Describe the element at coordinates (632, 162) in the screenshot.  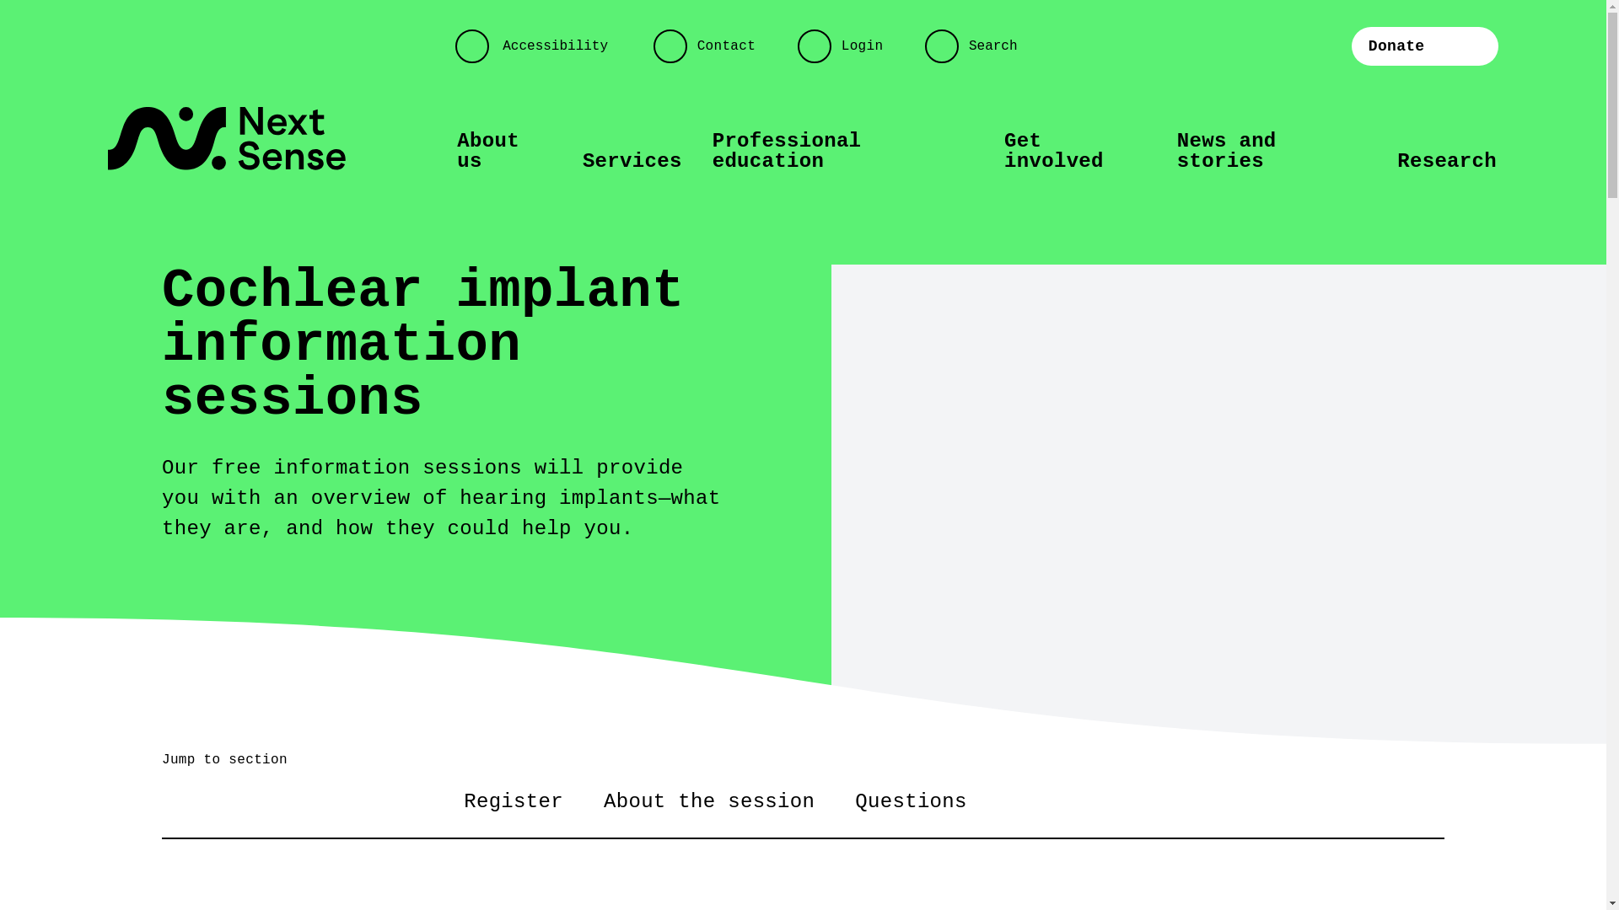
I see `Services` at that location.